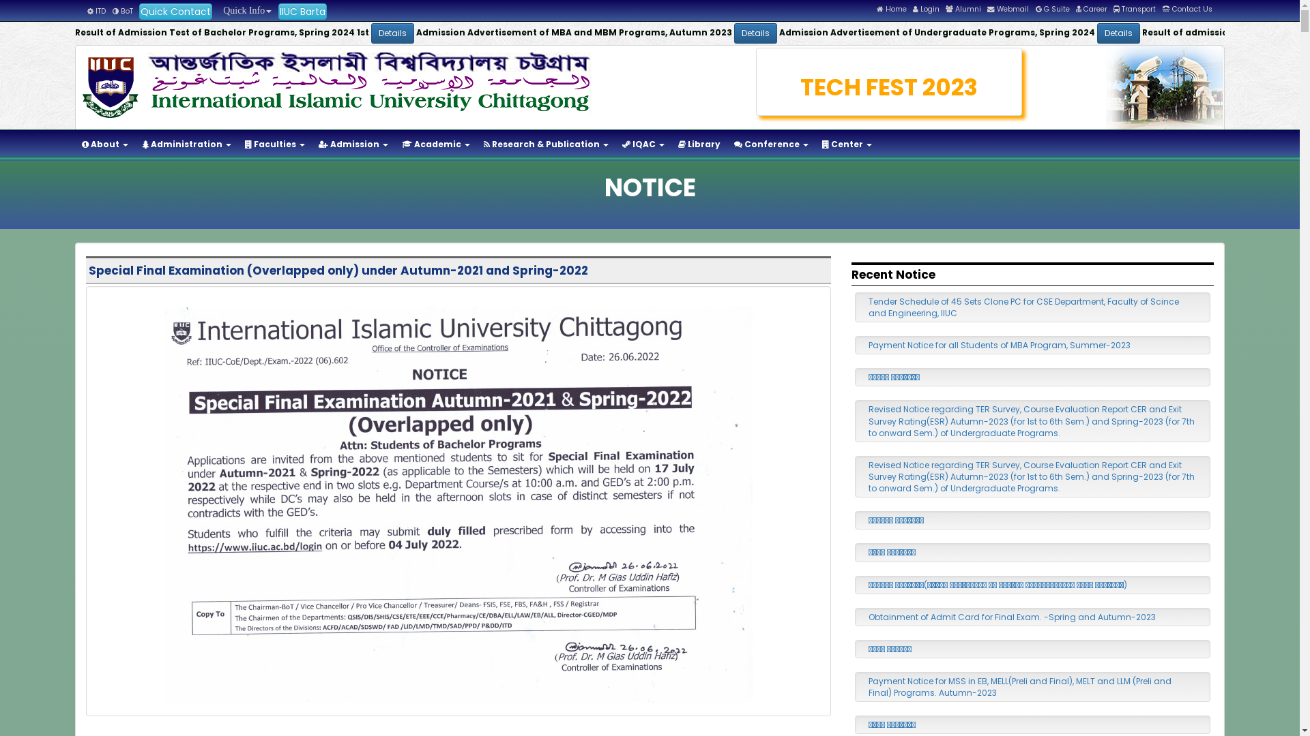 The height and width of the screenshot is (736, 1310). What do you see at coordinates (890, 87) in the screenshot?
I see `TECH FEST 2023` at bounding box center [890, 87].